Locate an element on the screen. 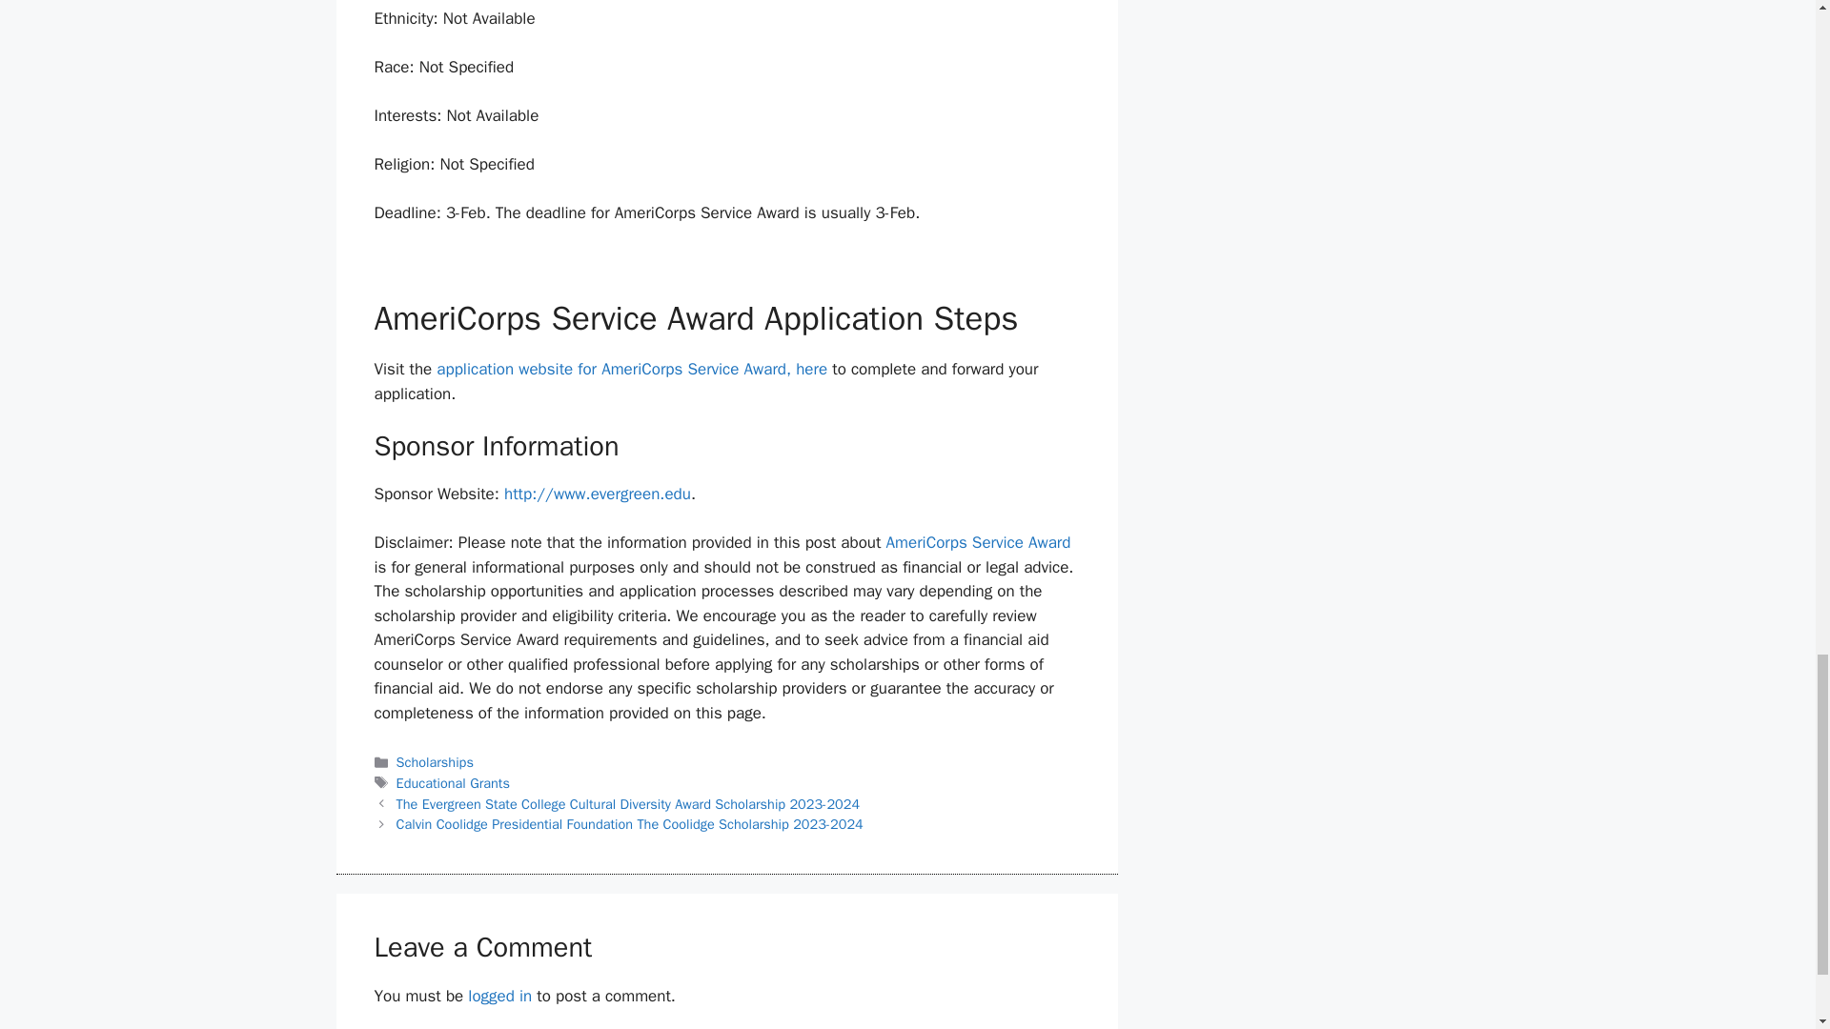  AmeriCorps Service Award is located at coordinates (978, 542).